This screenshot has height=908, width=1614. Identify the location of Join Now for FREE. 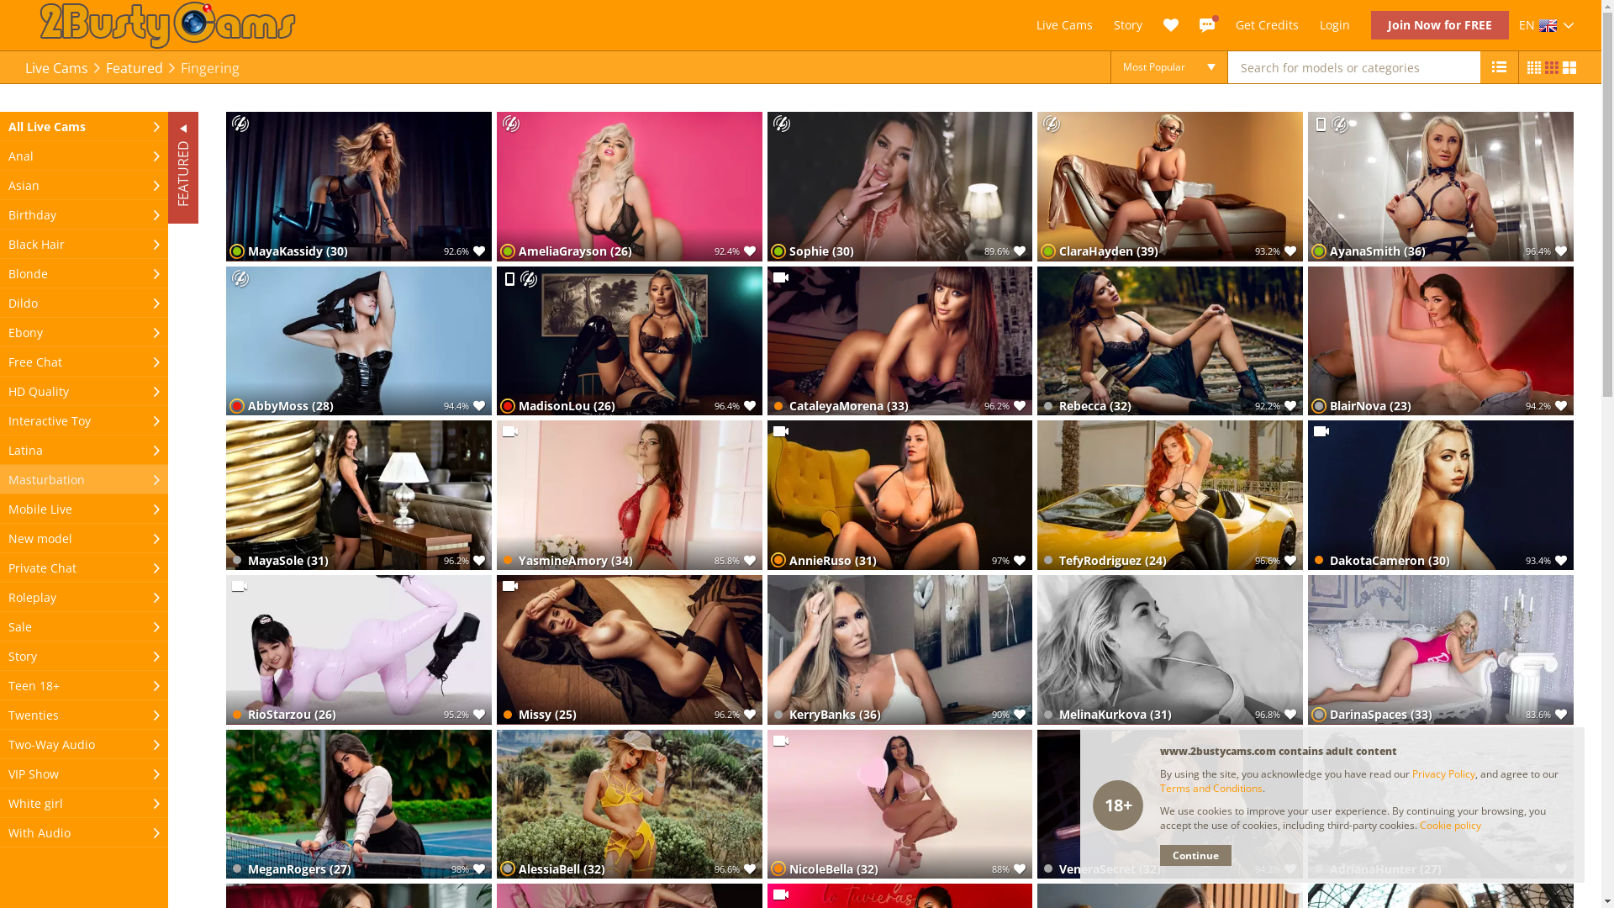
(1440, 25).